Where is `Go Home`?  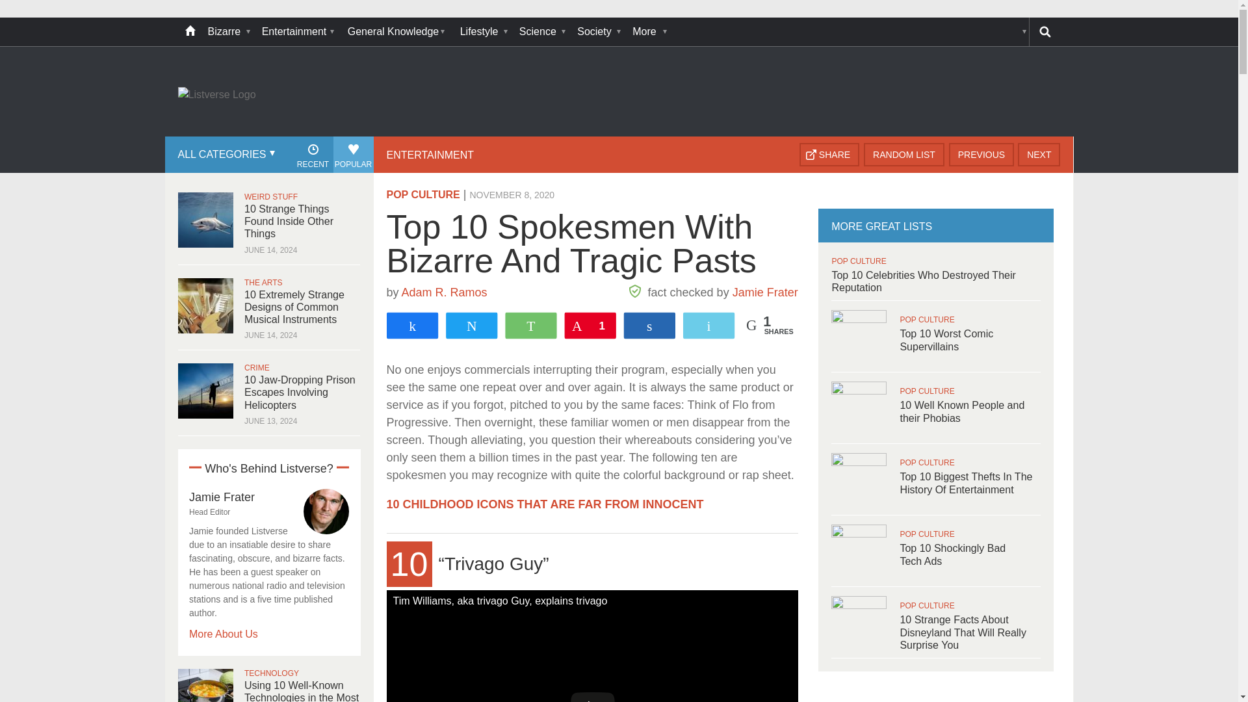 Go Home is located at coordinates (190, 32).